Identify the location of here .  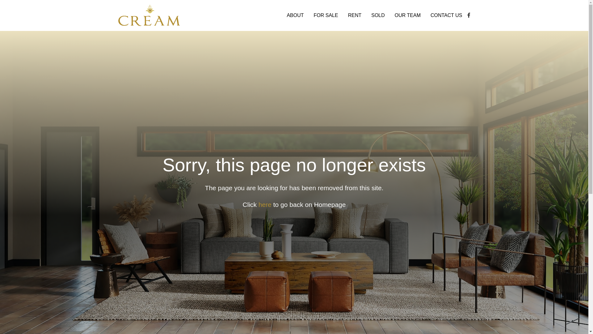
(266, 205).